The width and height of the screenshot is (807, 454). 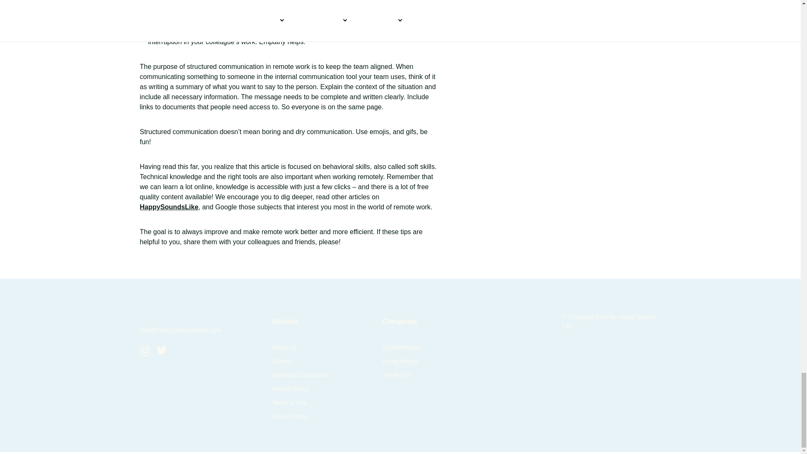 I want to click on Follow on Instagram, so click(x=145, y=353).